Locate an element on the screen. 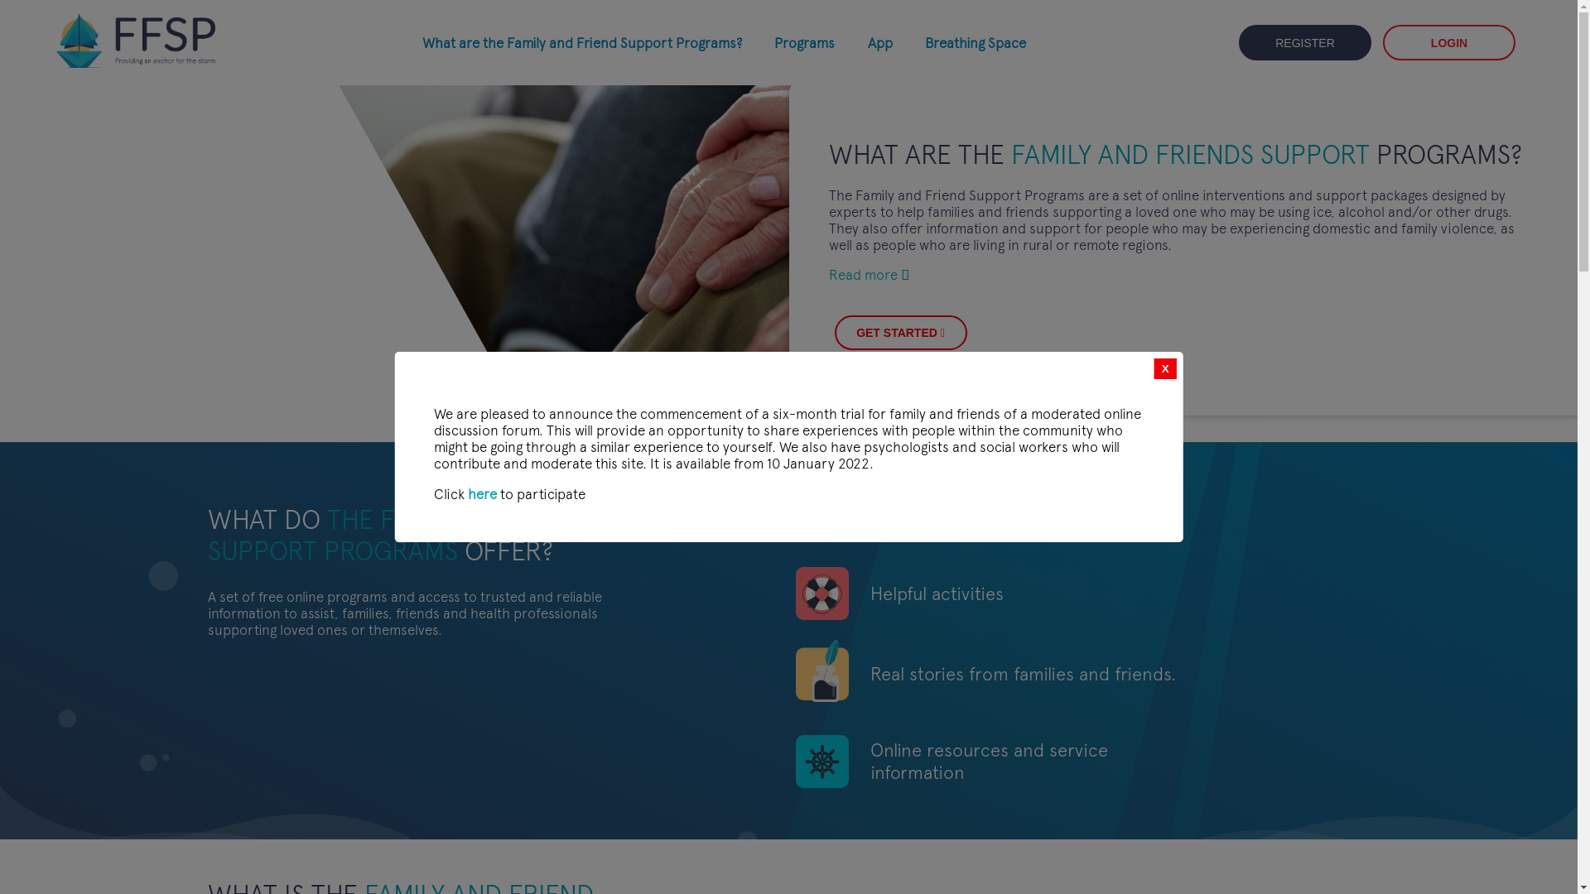 This screenshot has height=894, width=1590. X is located at coordinates (1166, 369).